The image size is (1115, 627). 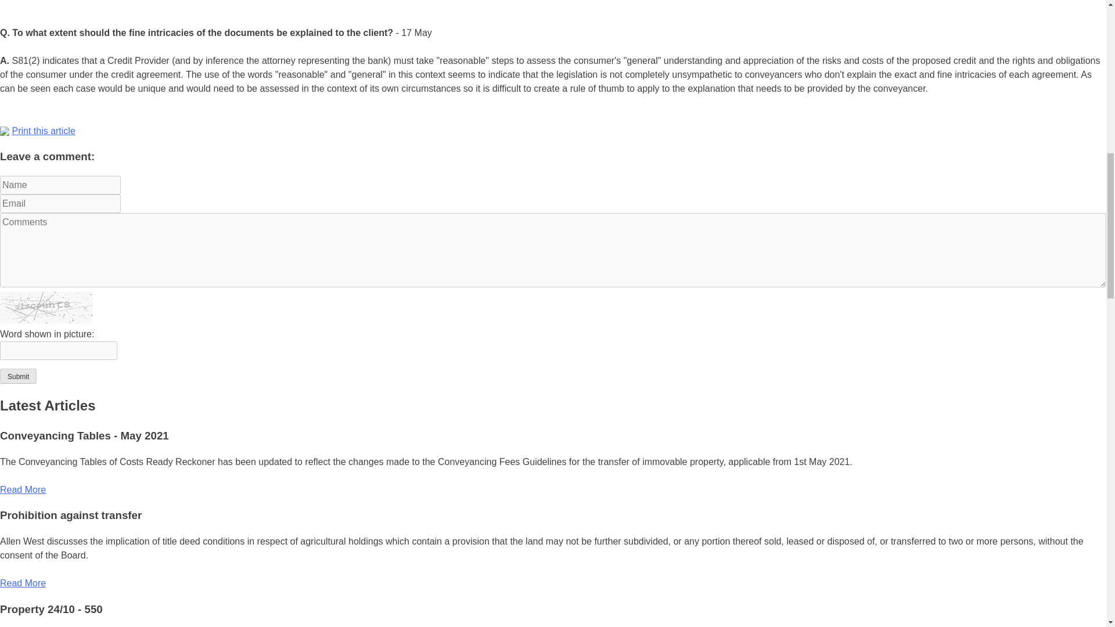 What do you see at coordinates (23, 489) in the screenshot?
I see `Read More` at bounding box center [23, 489].